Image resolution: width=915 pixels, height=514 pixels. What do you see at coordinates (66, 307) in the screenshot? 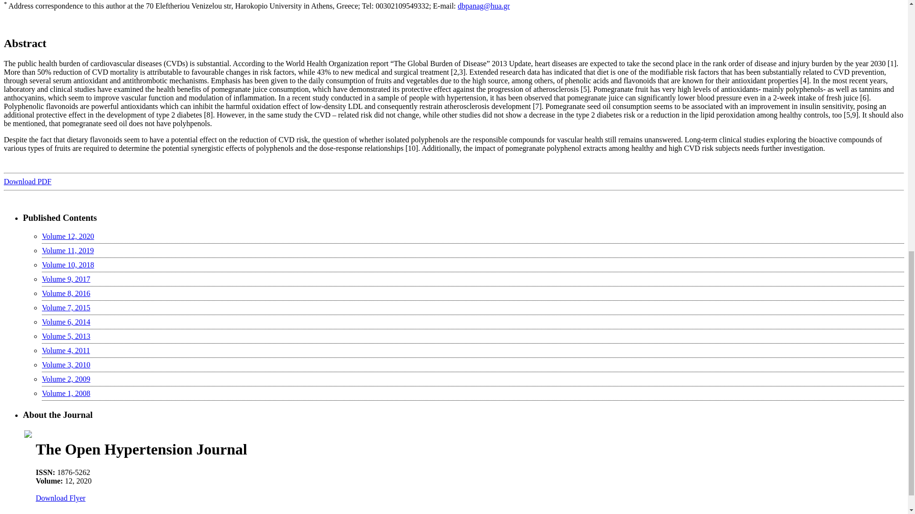
I see `Volume 7, 2015` at bounding box center [66, 307].